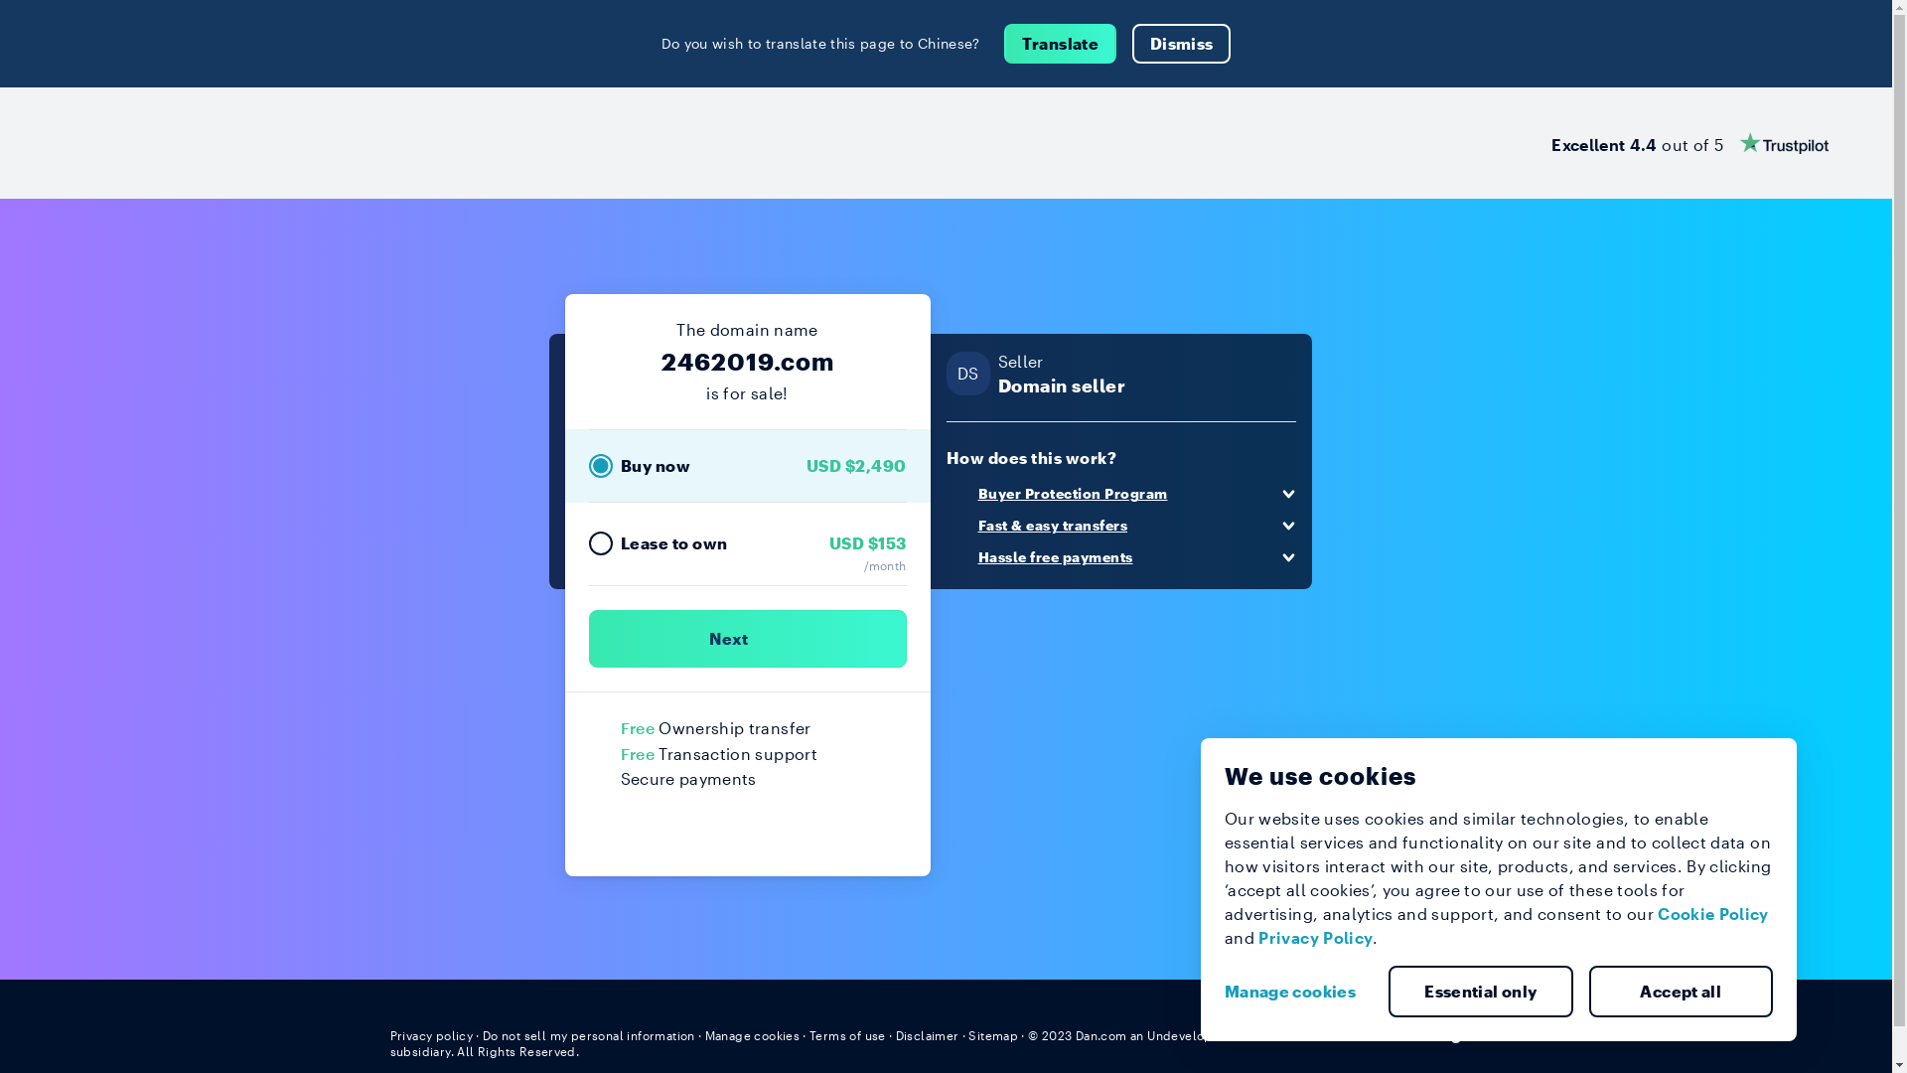  Describe the element at coordinates (1682, 992) in the screenshot. I see `Accept all` at that location.